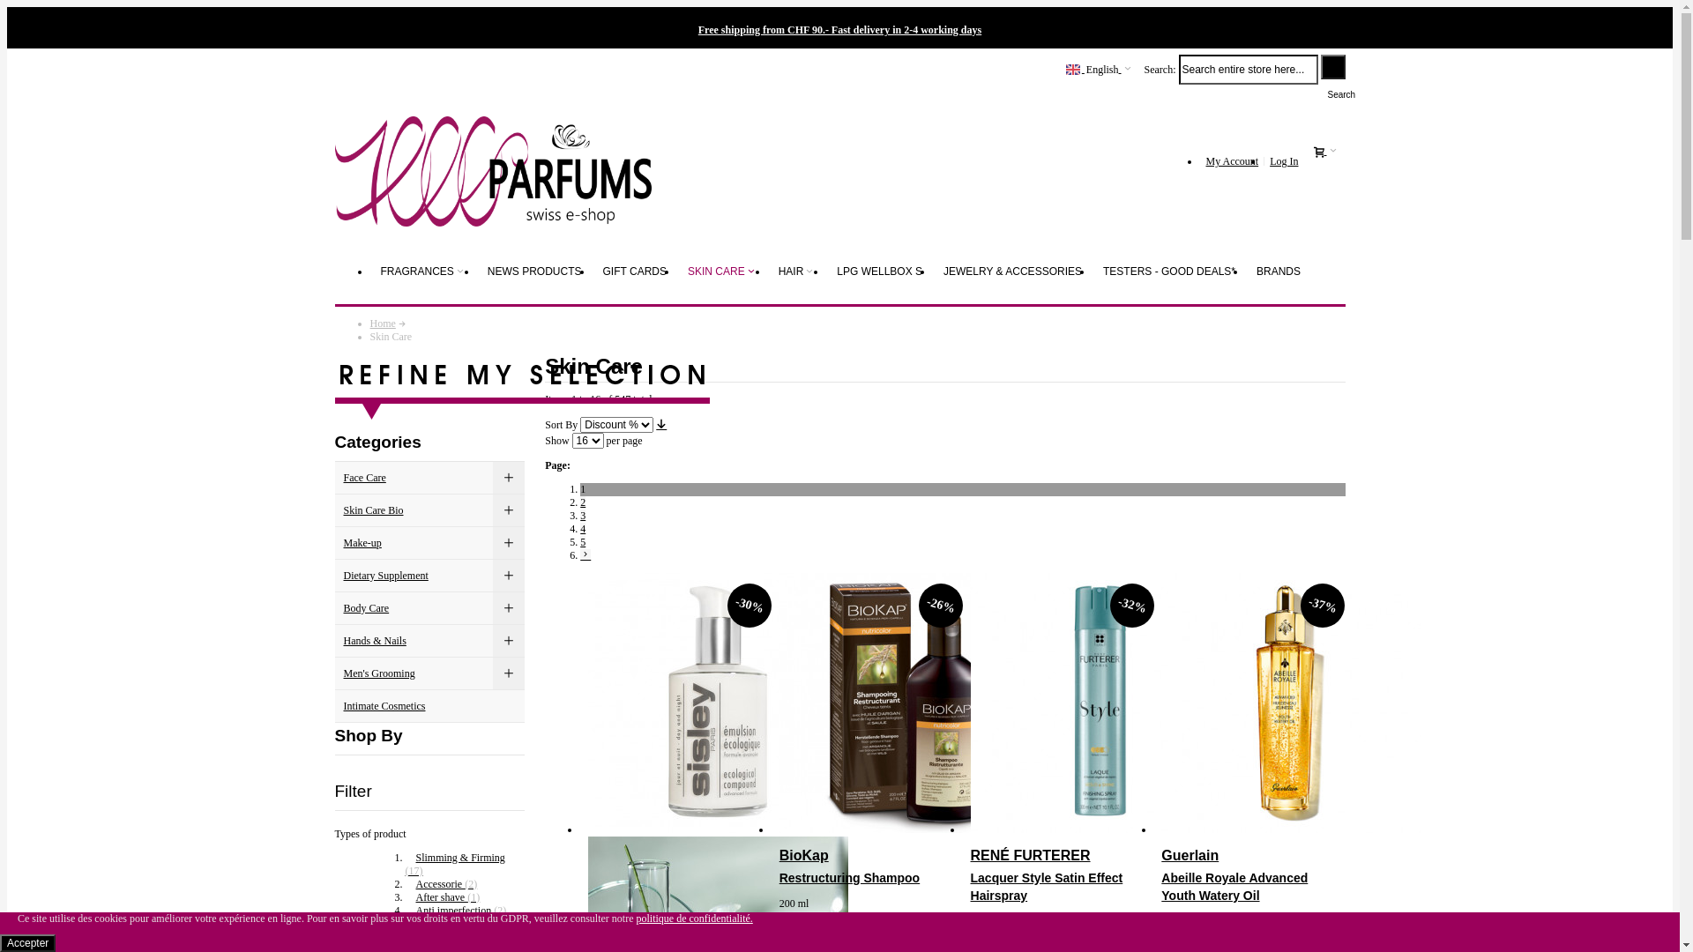 The image size is (1693, 952). I want to click on Anti-Blemish (1), so click(447, 924).